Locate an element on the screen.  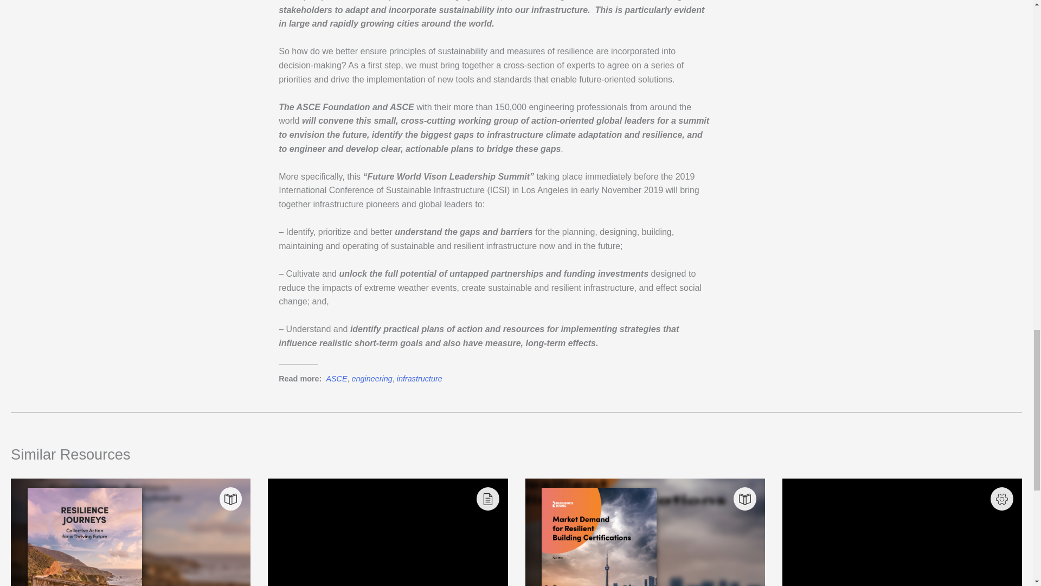
ASCE is located at coordinates (336, 379).